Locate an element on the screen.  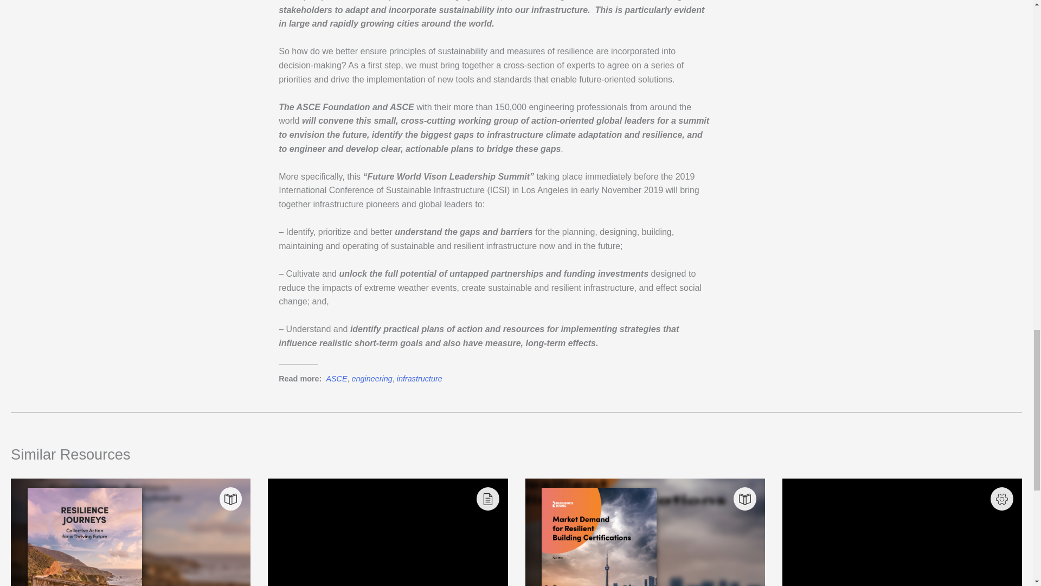
ASCE is located at coordinates (336, 379).